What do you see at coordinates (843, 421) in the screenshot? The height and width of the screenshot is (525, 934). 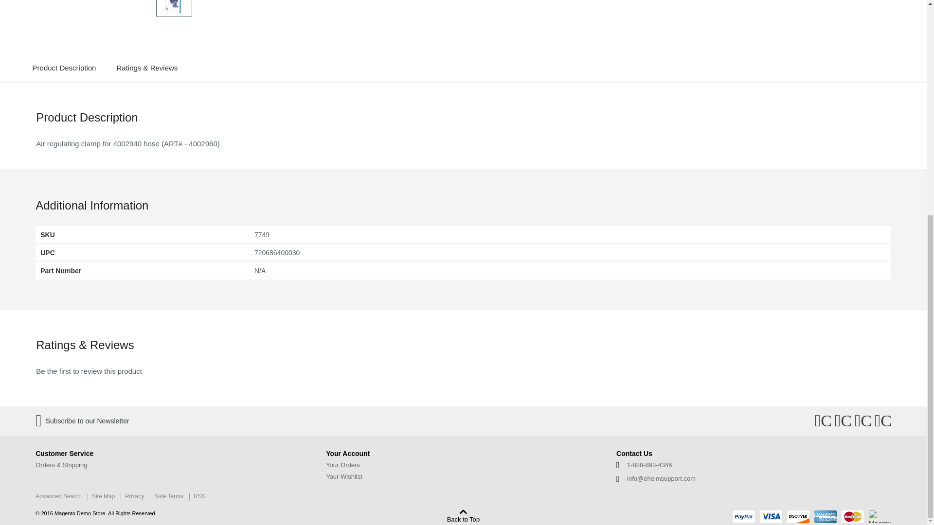 I see `Connect with Us on Twitter` at bounding box center [843, 421].